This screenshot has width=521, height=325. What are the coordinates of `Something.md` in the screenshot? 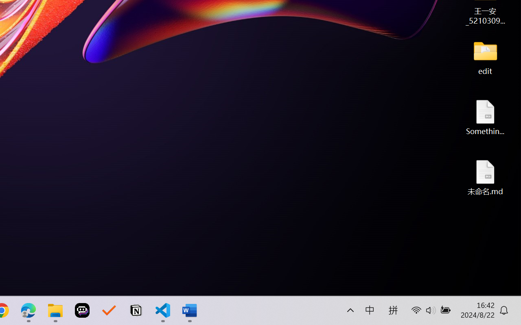 It's located at (485, 117).